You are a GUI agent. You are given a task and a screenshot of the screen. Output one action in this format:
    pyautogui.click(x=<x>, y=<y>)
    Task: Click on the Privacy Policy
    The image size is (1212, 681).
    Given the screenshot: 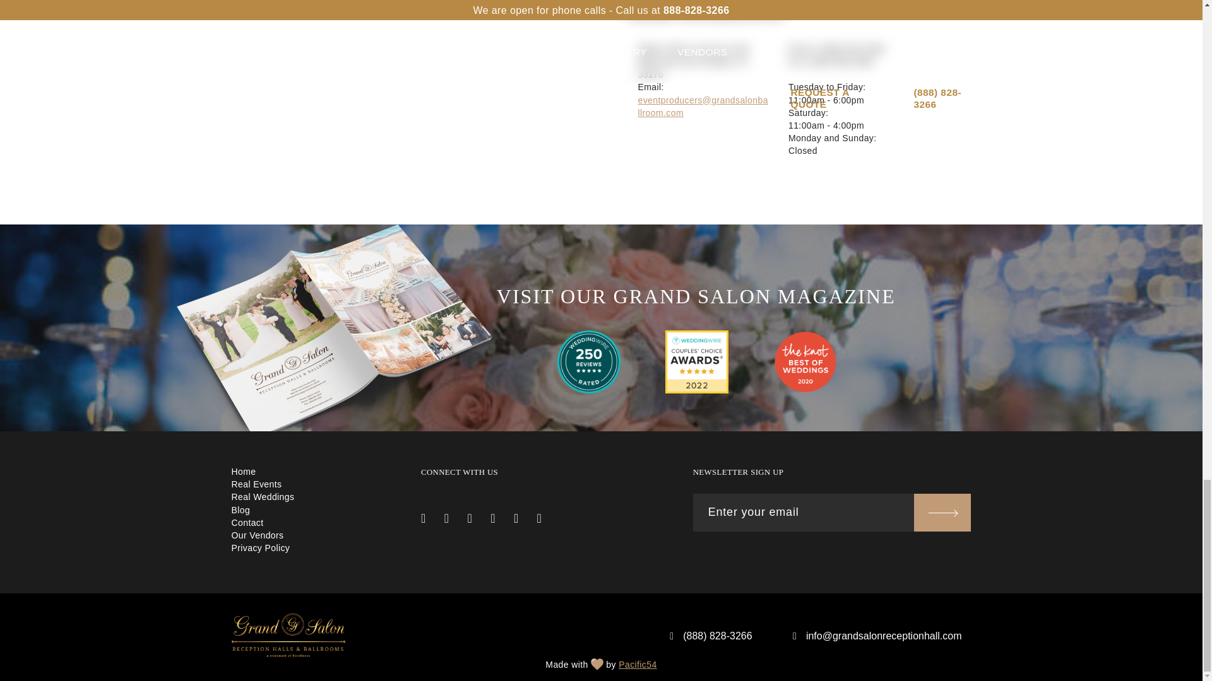 What is the action you would take?
    pyautogui.click(x=260, y=547)
    